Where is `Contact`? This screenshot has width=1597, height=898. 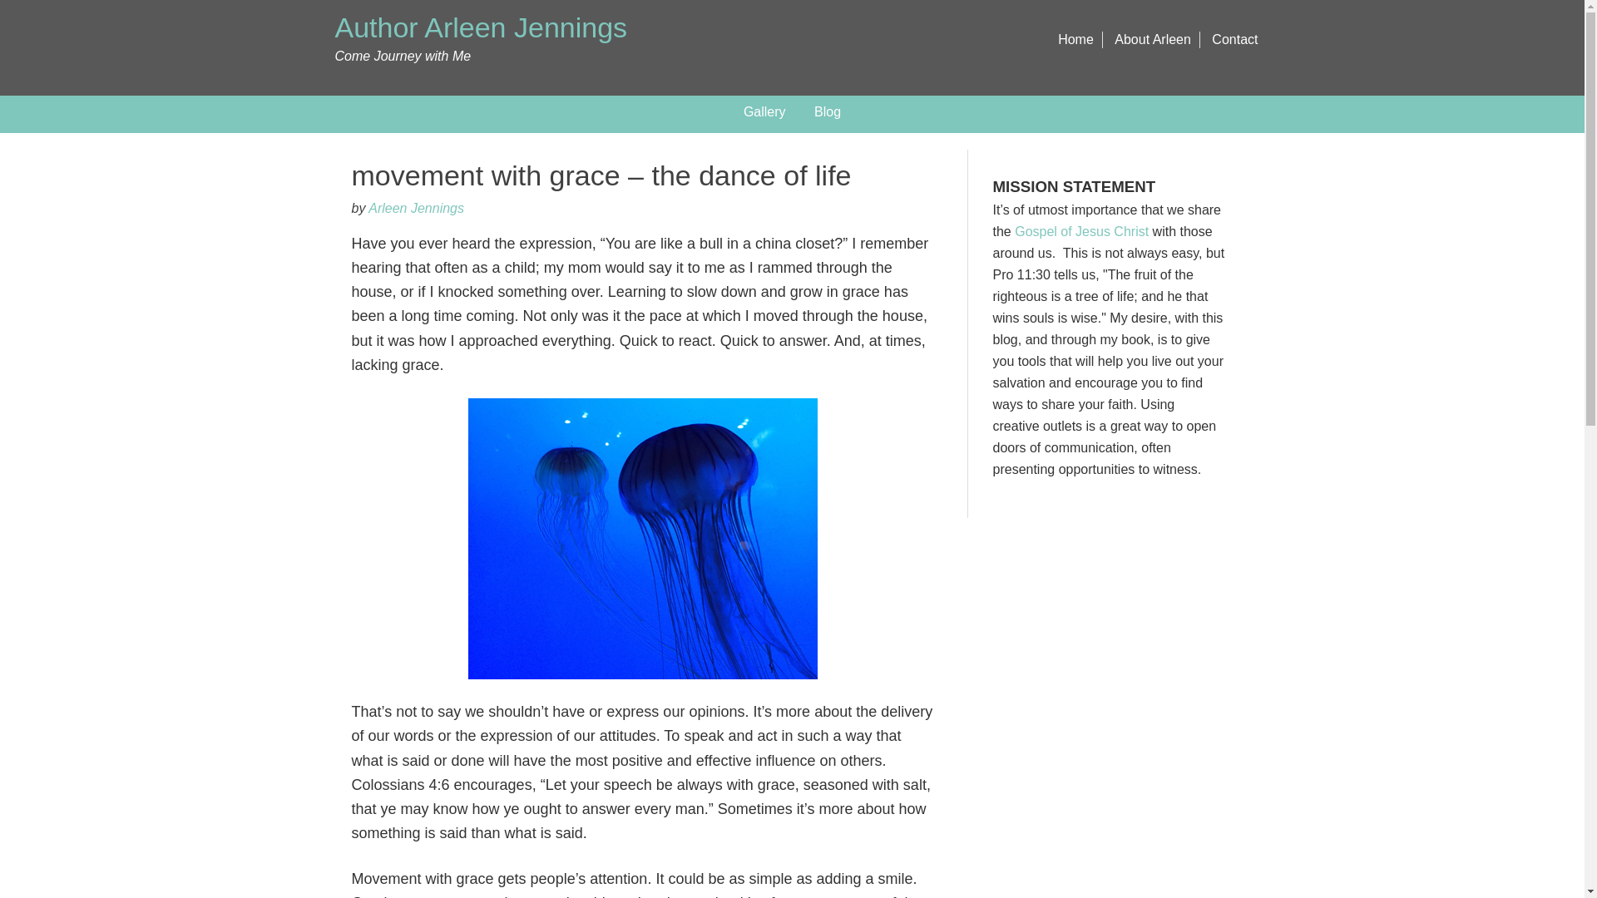 Contact is located at coordinates (1234, 40).